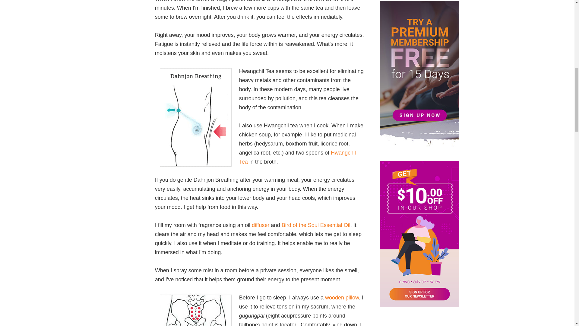 The image size is (579, 326). I want to click on Bird of the Soul Essential Oil, so click(316, 225).